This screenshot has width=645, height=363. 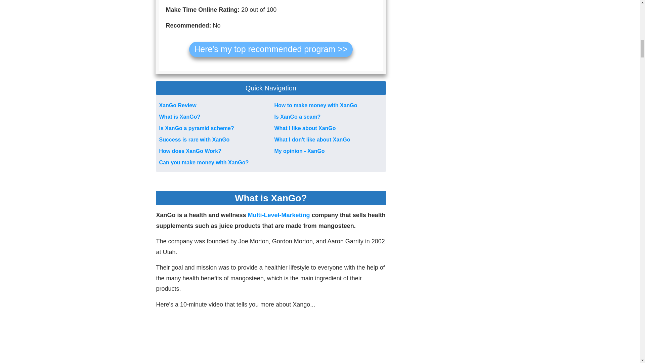 I want to click on Is XanGo a scam?, so click(x=297, y=117).